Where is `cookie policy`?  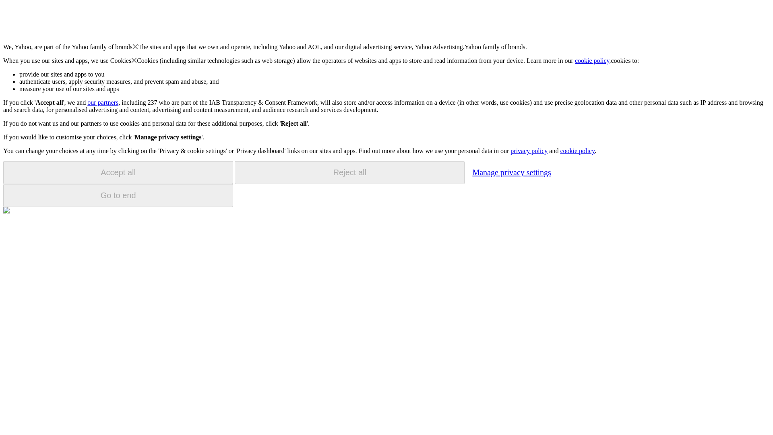 cookie policy is located at coordinates (577, 151).